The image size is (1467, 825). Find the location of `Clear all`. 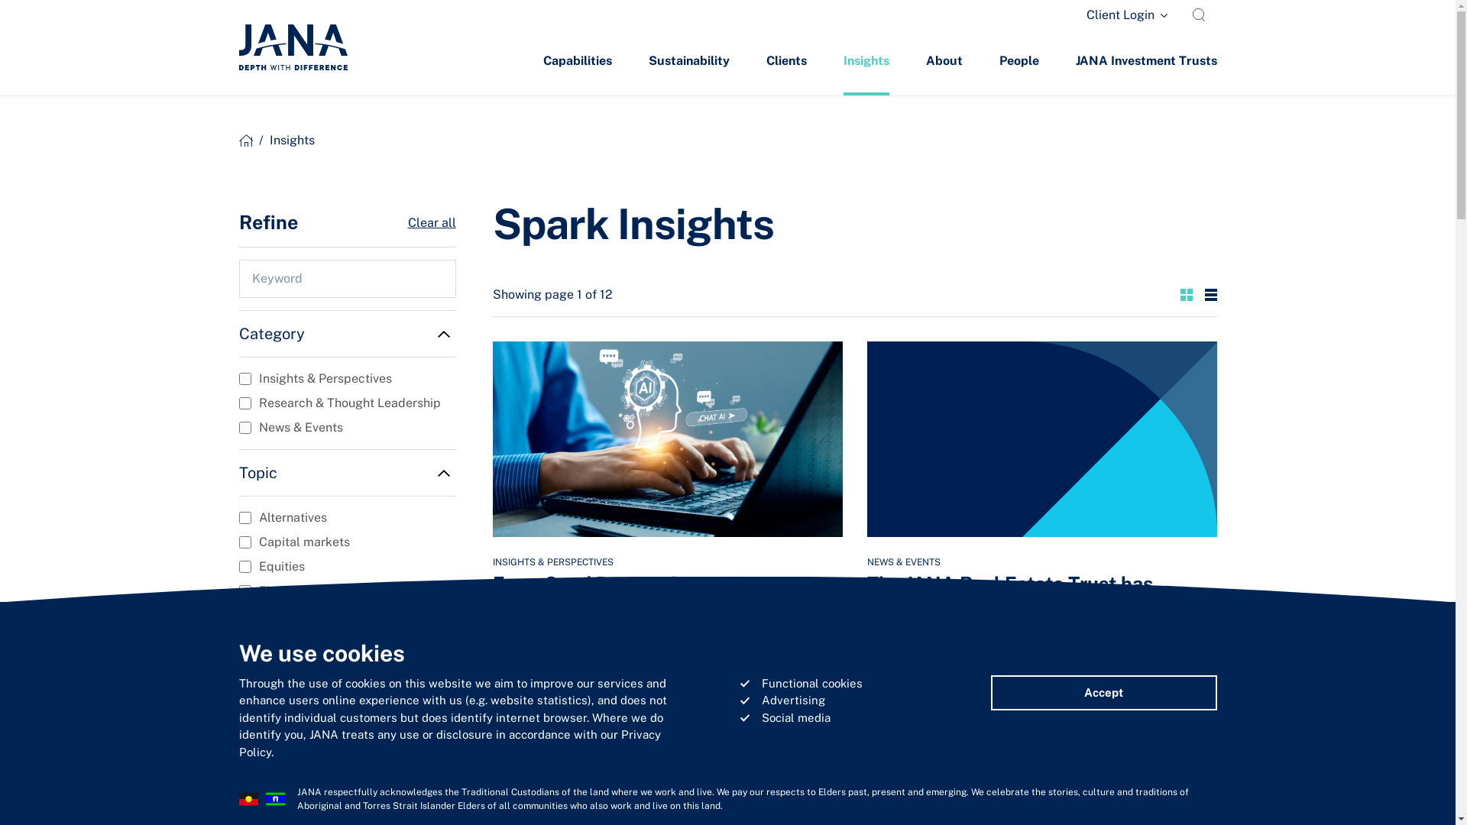

Clear all is located at coordinates (432, 223).